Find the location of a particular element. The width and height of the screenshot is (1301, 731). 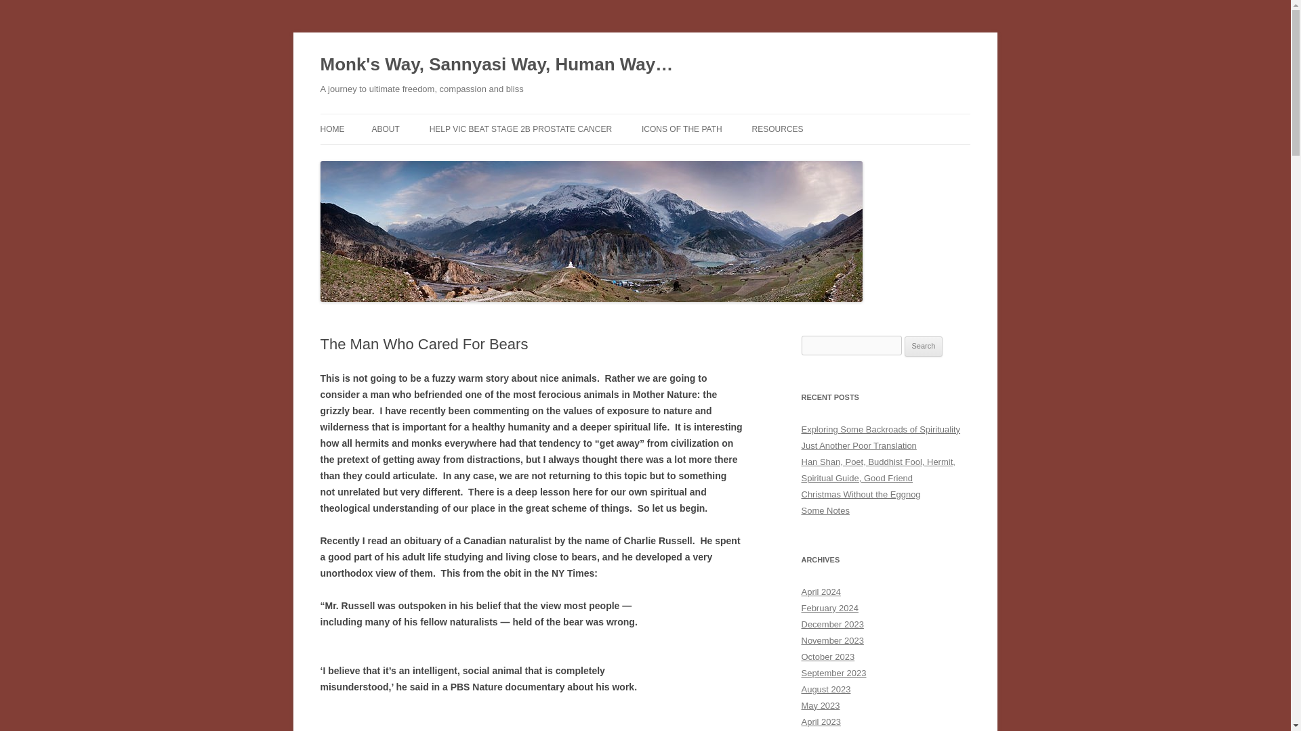

February 2024 is located at coordinates (829, 608).